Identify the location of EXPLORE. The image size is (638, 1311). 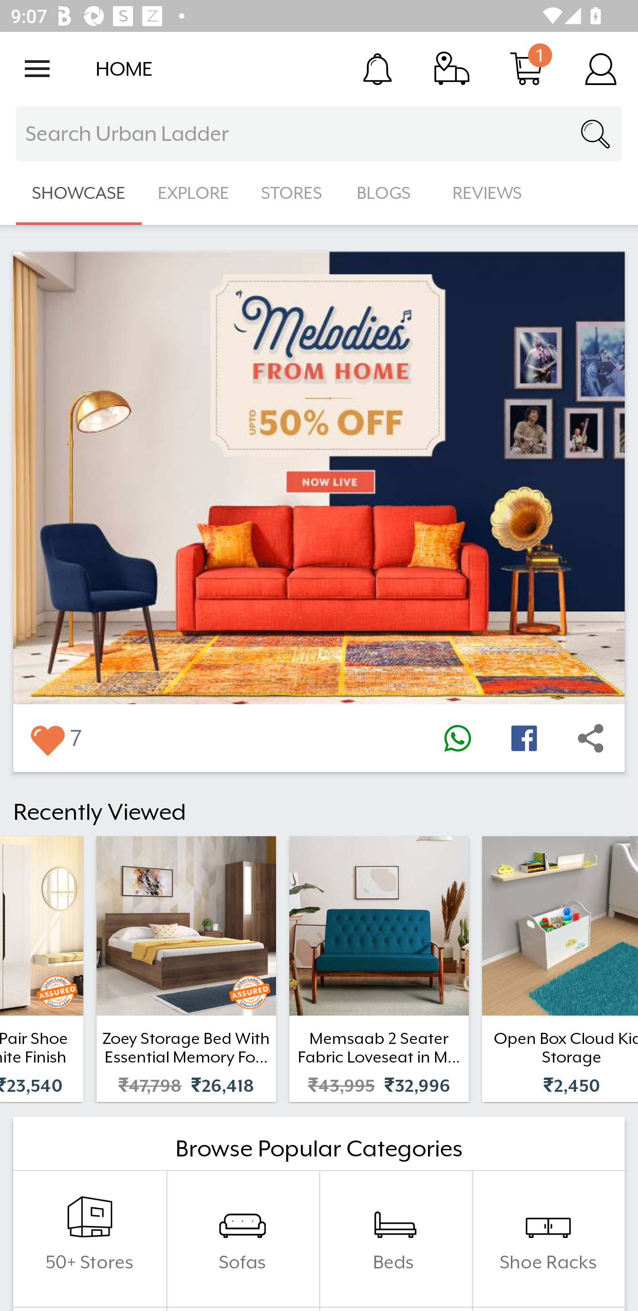
(193, 193).